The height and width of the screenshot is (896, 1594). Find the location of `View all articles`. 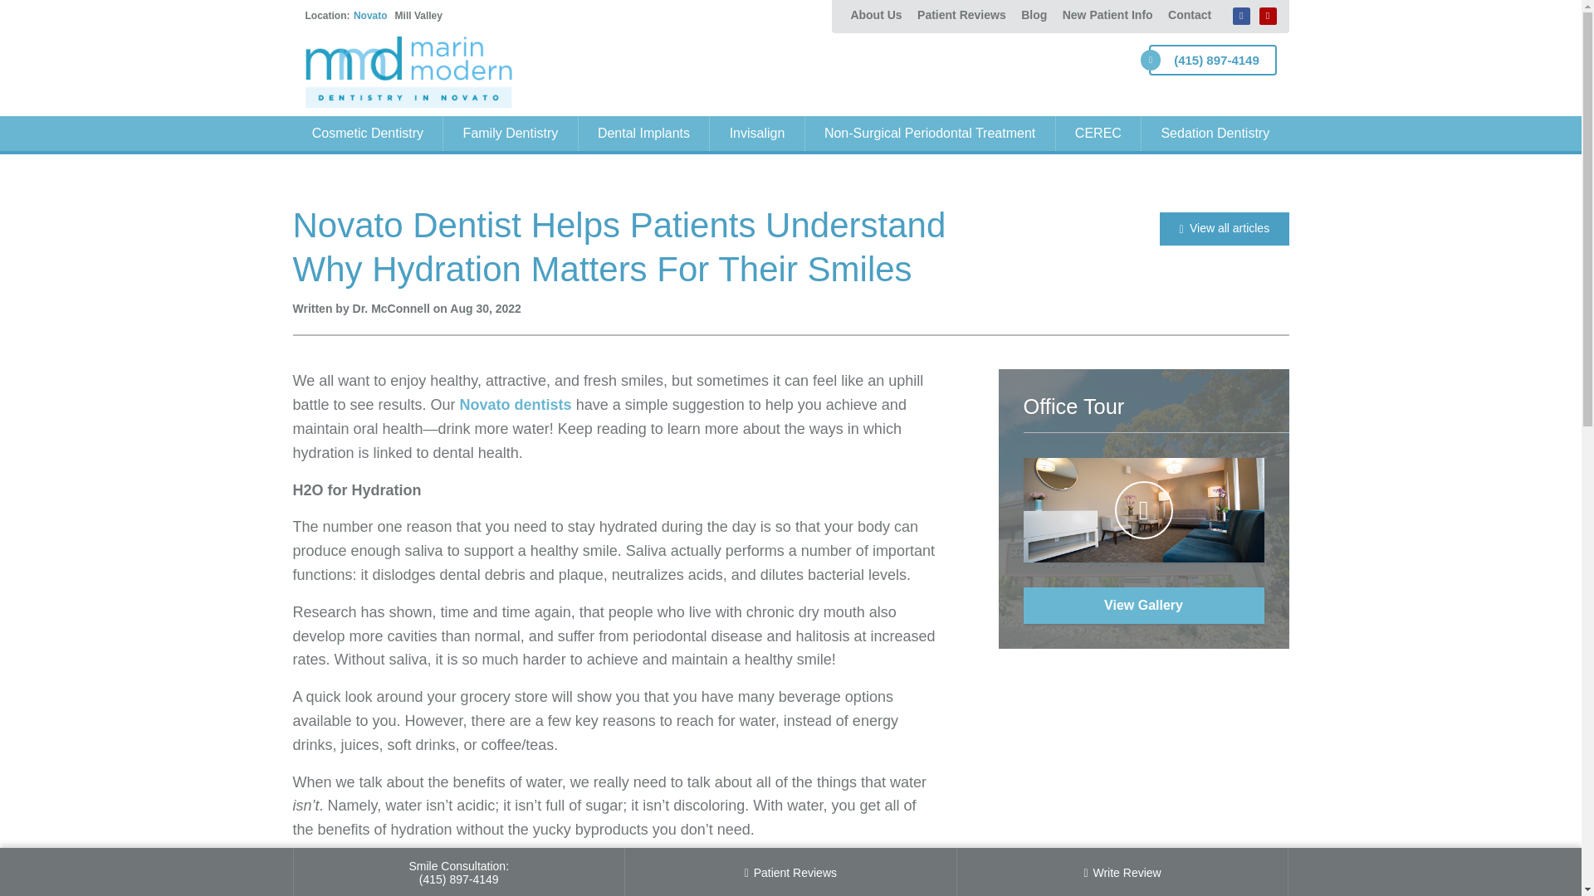

View all articles is located at coordinates (1224, 228).